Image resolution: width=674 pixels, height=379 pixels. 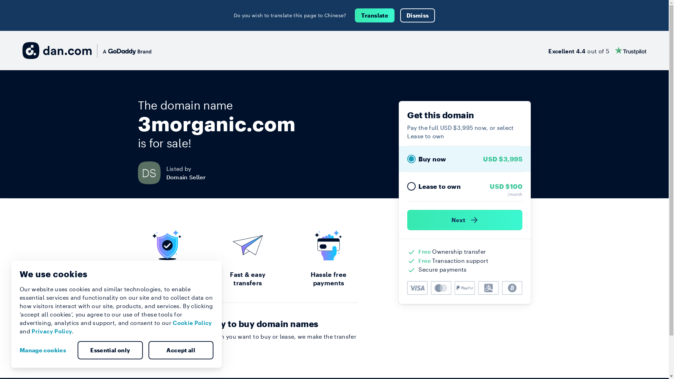 I want to click on Excellent 4.4 out of 5, so click(x=597, y=51).